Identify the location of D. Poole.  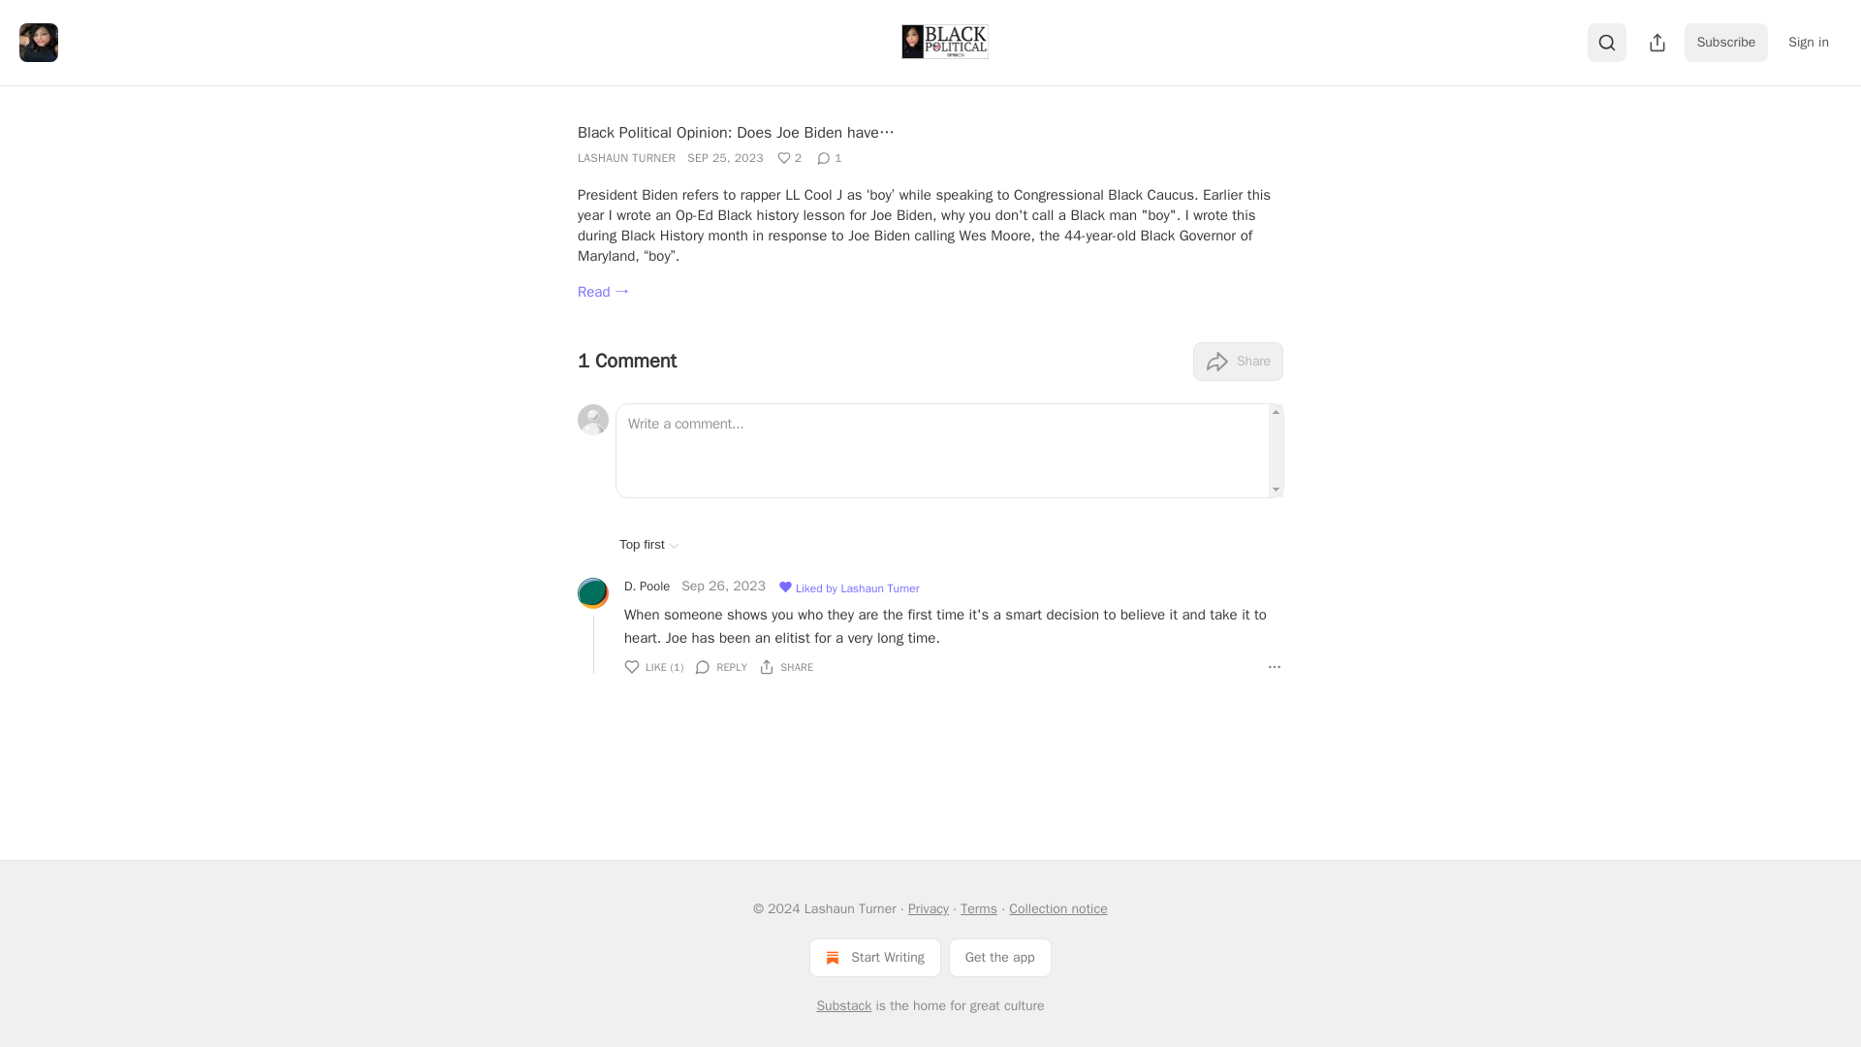
(647, 586).